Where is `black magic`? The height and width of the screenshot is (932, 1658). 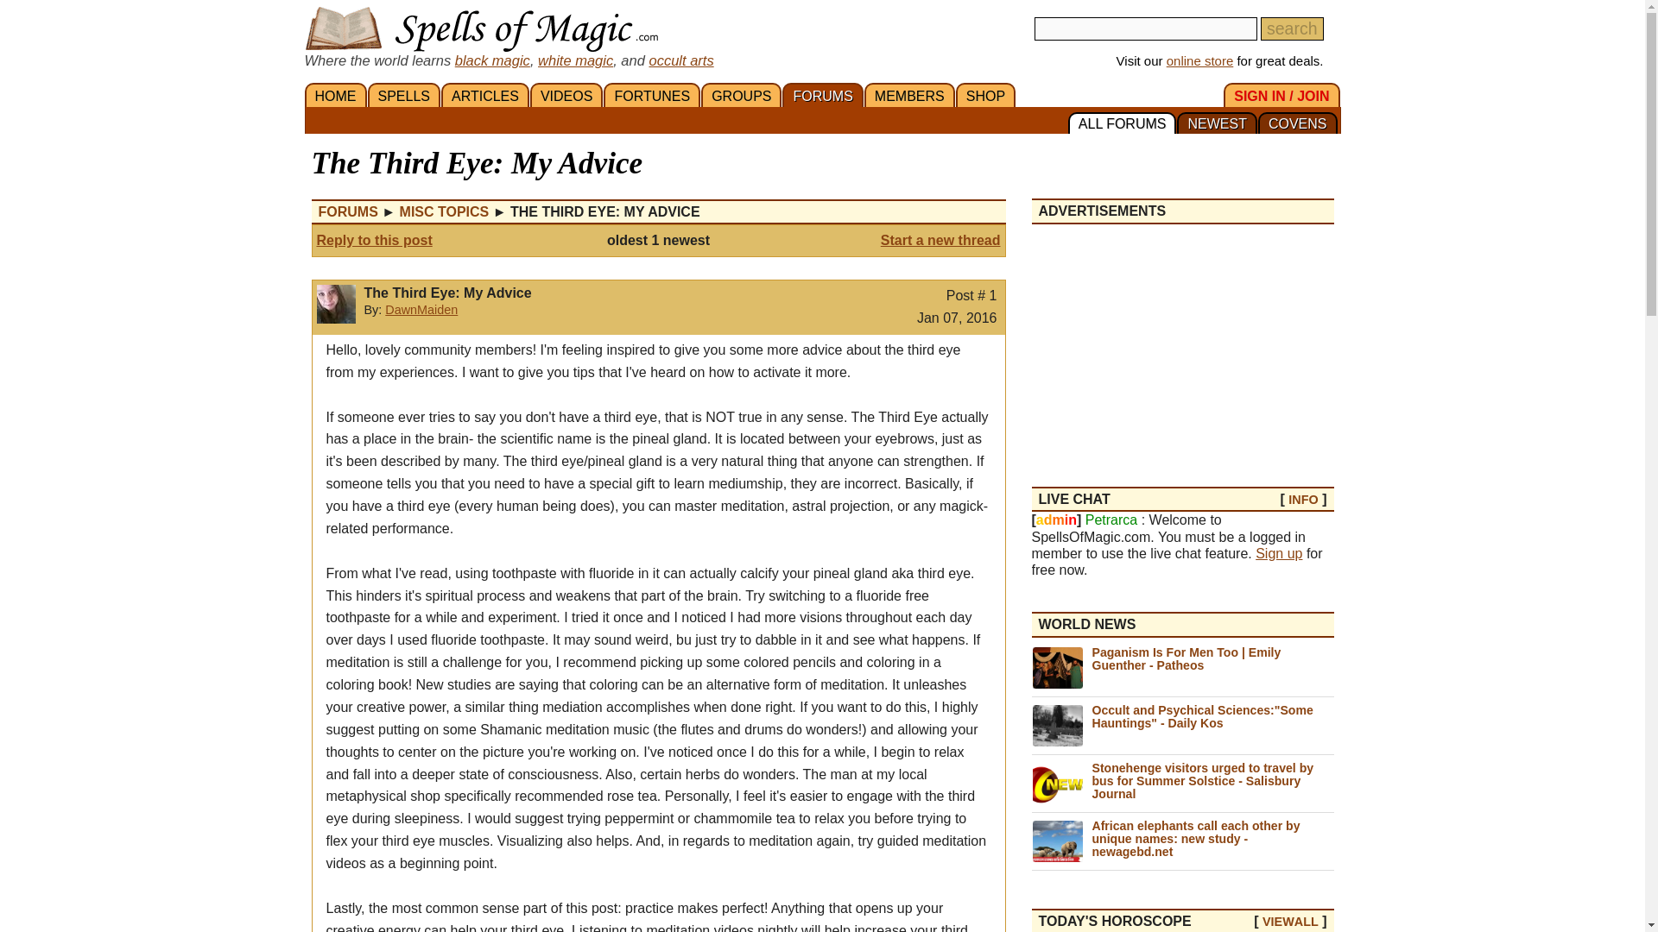
black magic is located at coordinates (492, 60).